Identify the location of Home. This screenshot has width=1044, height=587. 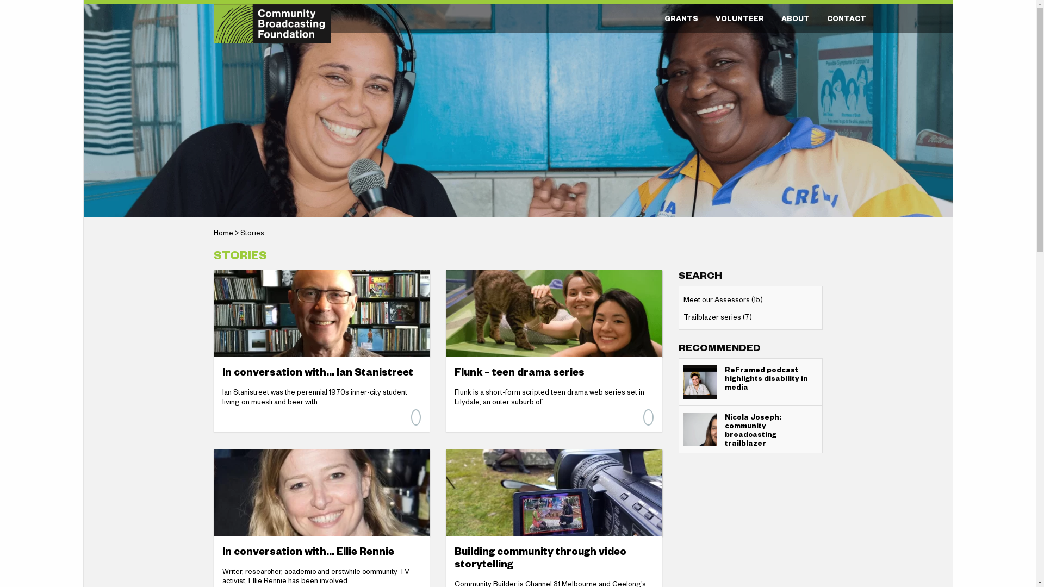
(223, 233).